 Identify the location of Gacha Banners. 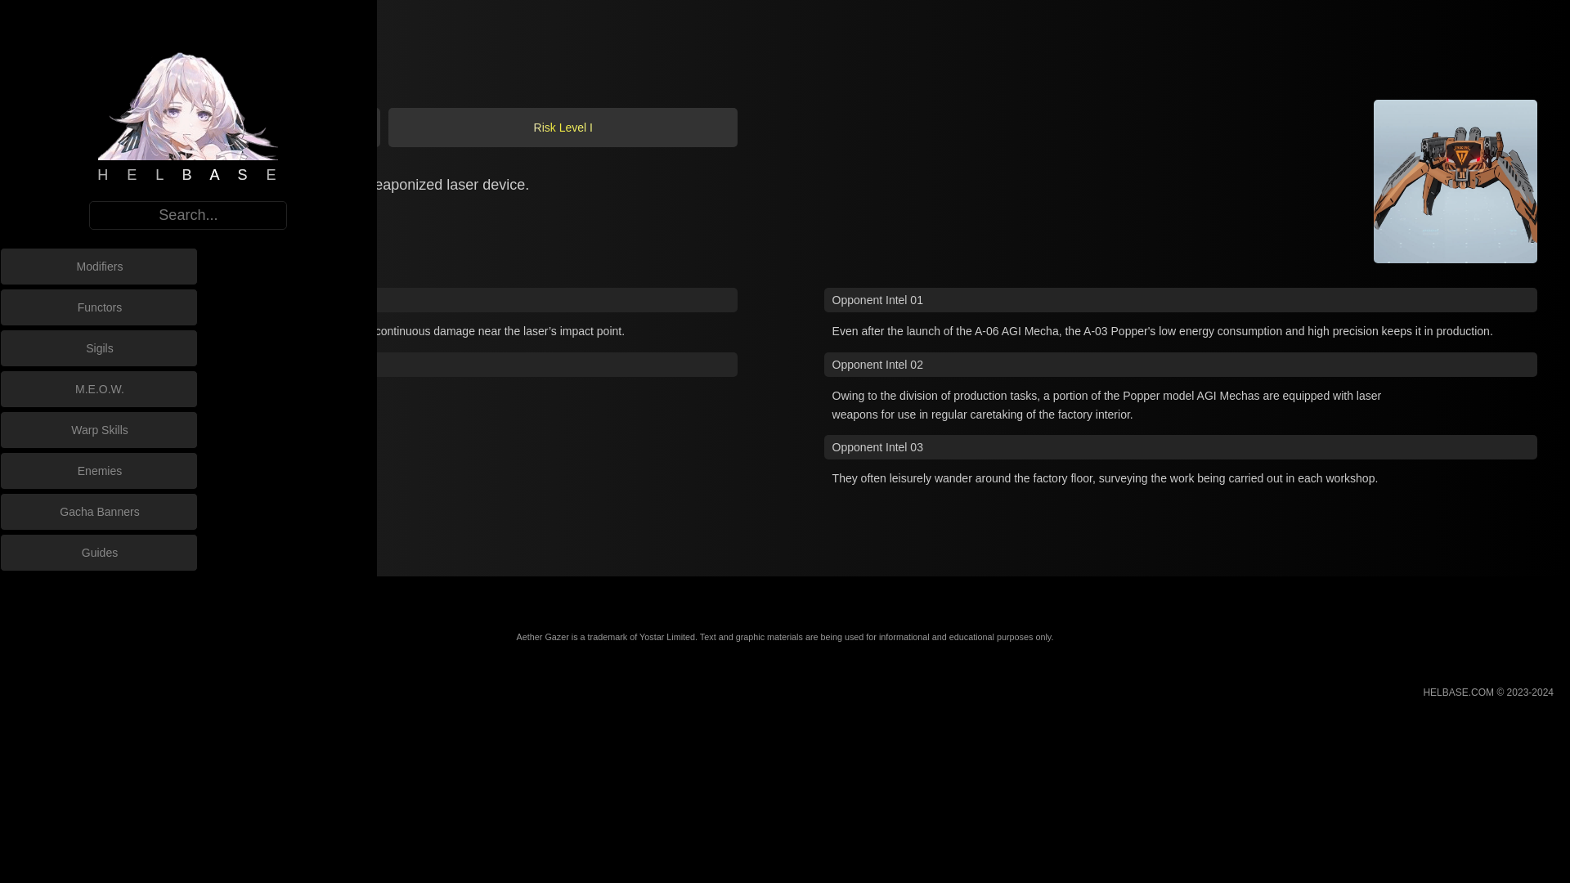
(100, 512).